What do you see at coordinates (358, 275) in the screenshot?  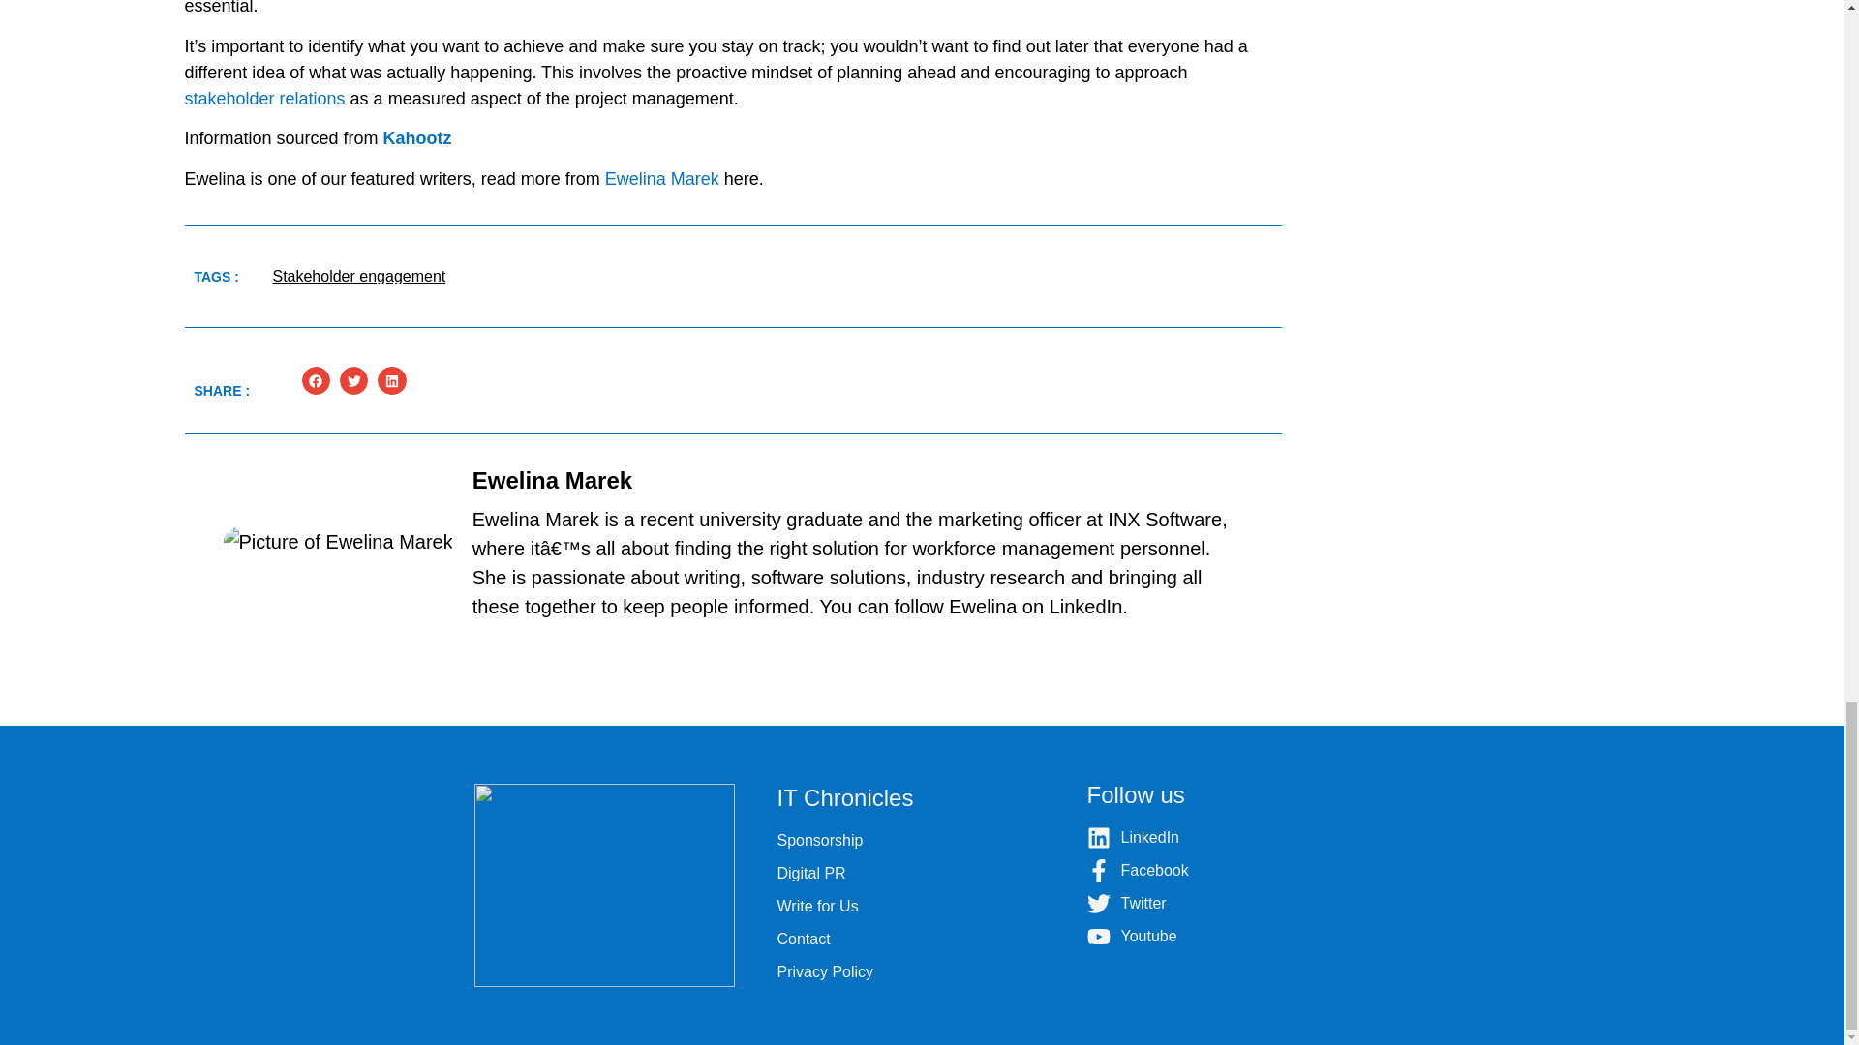 I see `Stakeholder engagement` at bounding box center [358, 275].